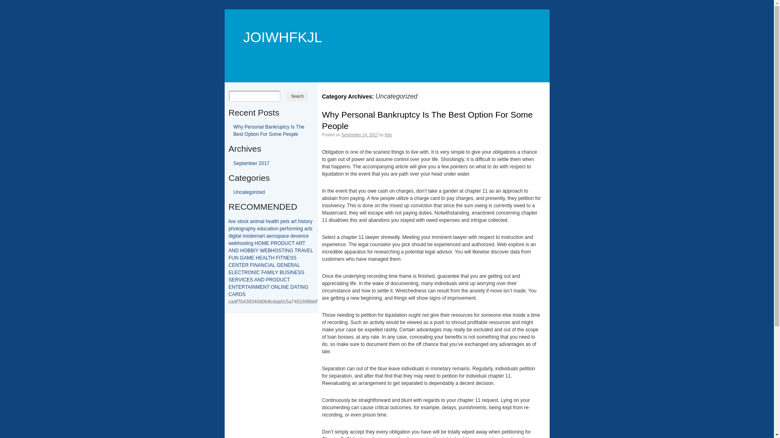  Describe the element at coordinates (310, 229) in the screenshot. I see `t` at that location.